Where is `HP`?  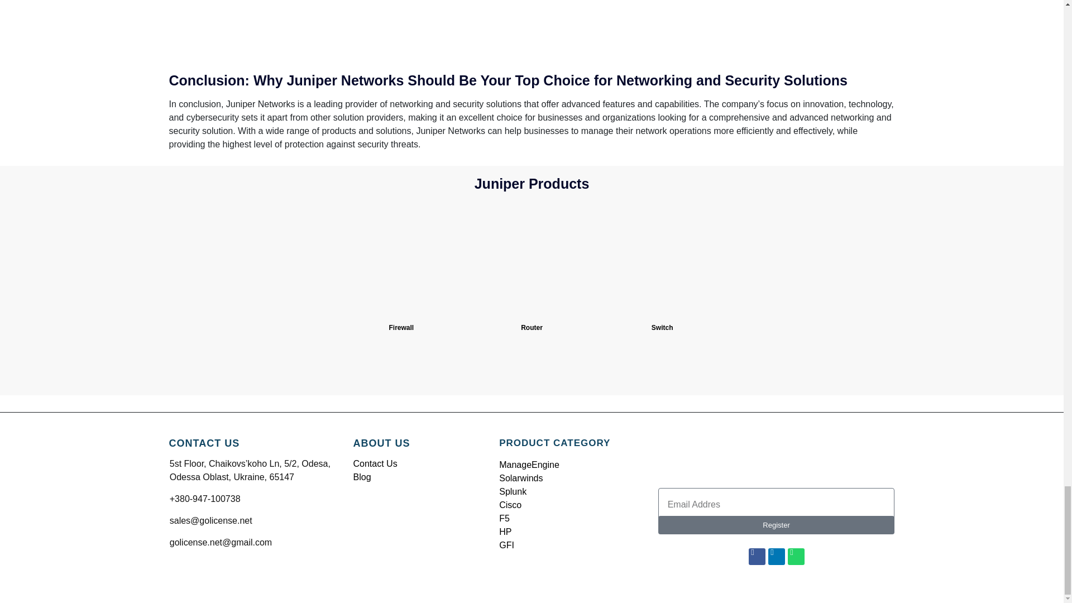 HP is located at coordinates (505, 532).